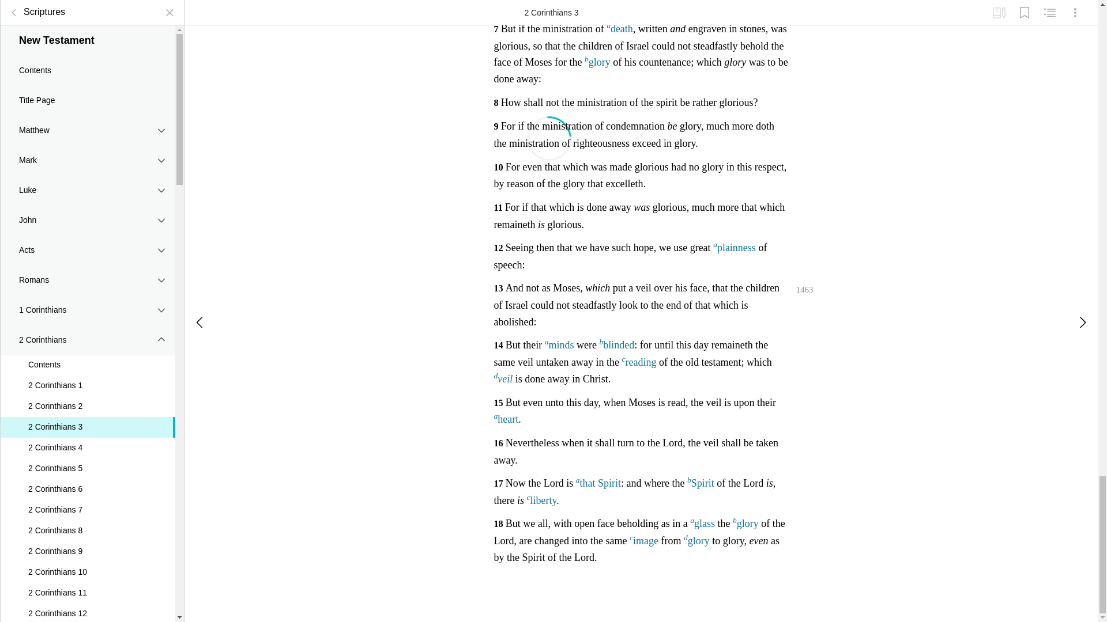 The height and width of the screenshot is (622, 1107). Describe the element at coordinates (88, 36) in the screenshot. I see `2 Corinthians 2` at that location.